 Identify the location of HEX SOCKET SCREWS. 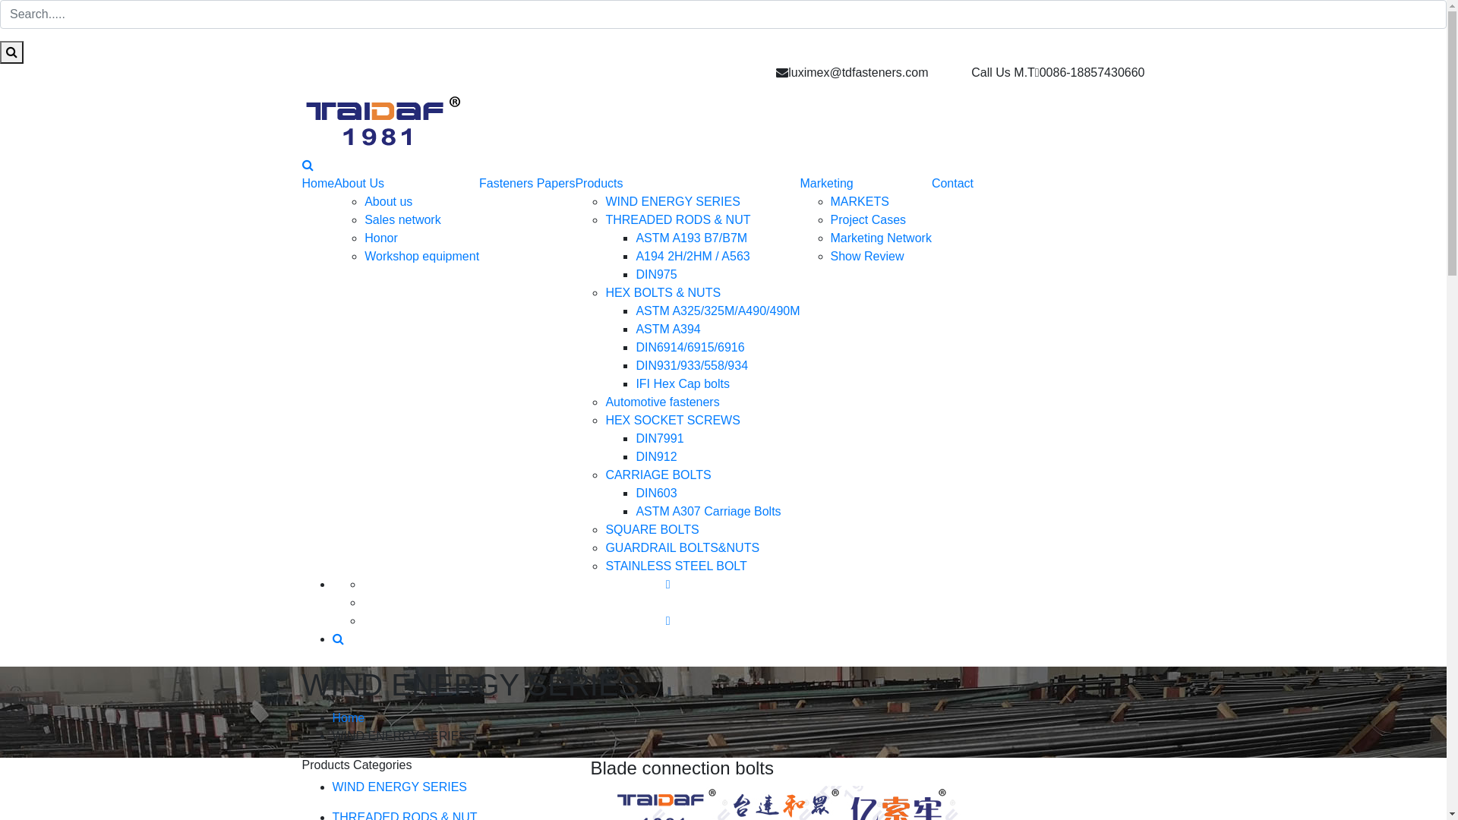
(673, 421).